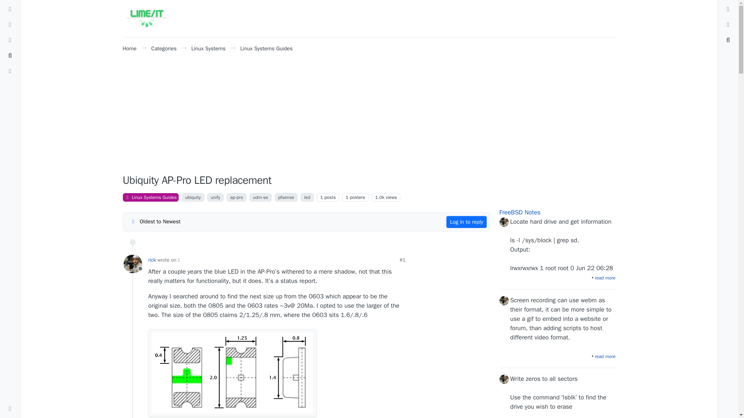 The width and height of the screenshot is (744, 418). I want to click on Linux Systems, so click(208, 48).